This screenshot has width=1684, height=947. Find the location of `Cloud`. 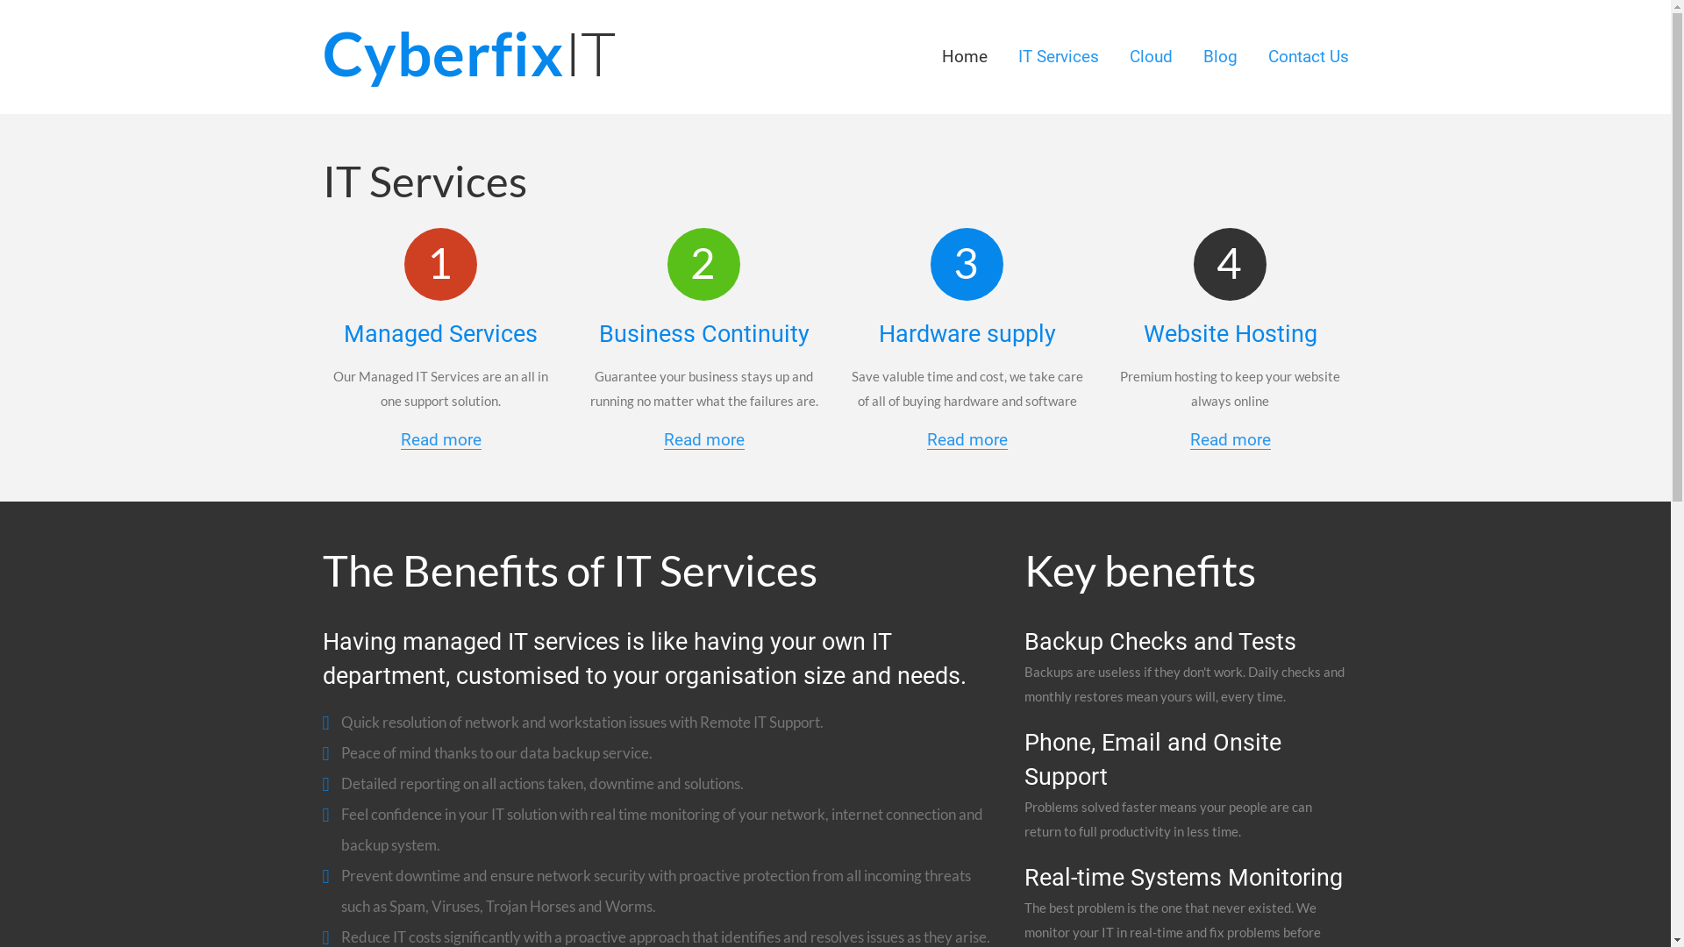

Cloud is located at coordinates (1151, 56).